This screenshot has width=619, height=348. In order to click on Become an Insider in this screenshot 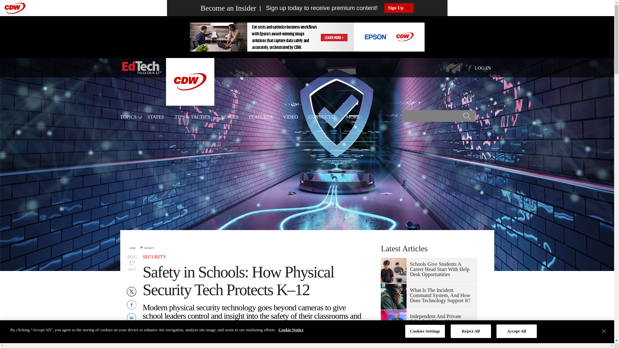, I will do `click(228, 8)`.